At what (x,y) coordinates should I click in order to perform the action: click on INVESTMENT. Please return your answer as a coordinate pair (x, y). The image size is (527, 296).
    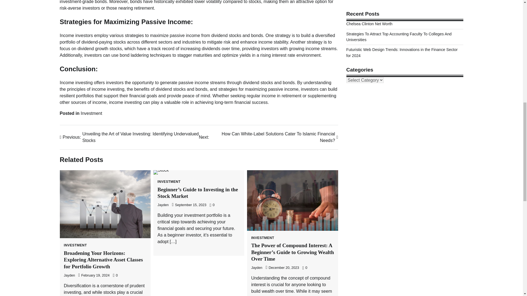
    Looking at the image, I should click on (262, 238).